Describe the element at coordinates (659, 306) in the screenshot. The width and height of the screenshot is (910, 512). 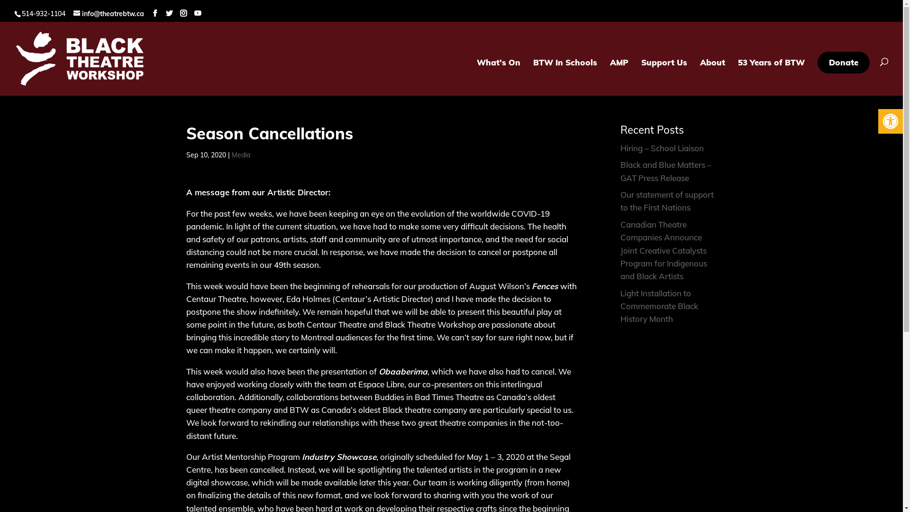
I see `Light Installation to Commemorate Black History Month` at that location.